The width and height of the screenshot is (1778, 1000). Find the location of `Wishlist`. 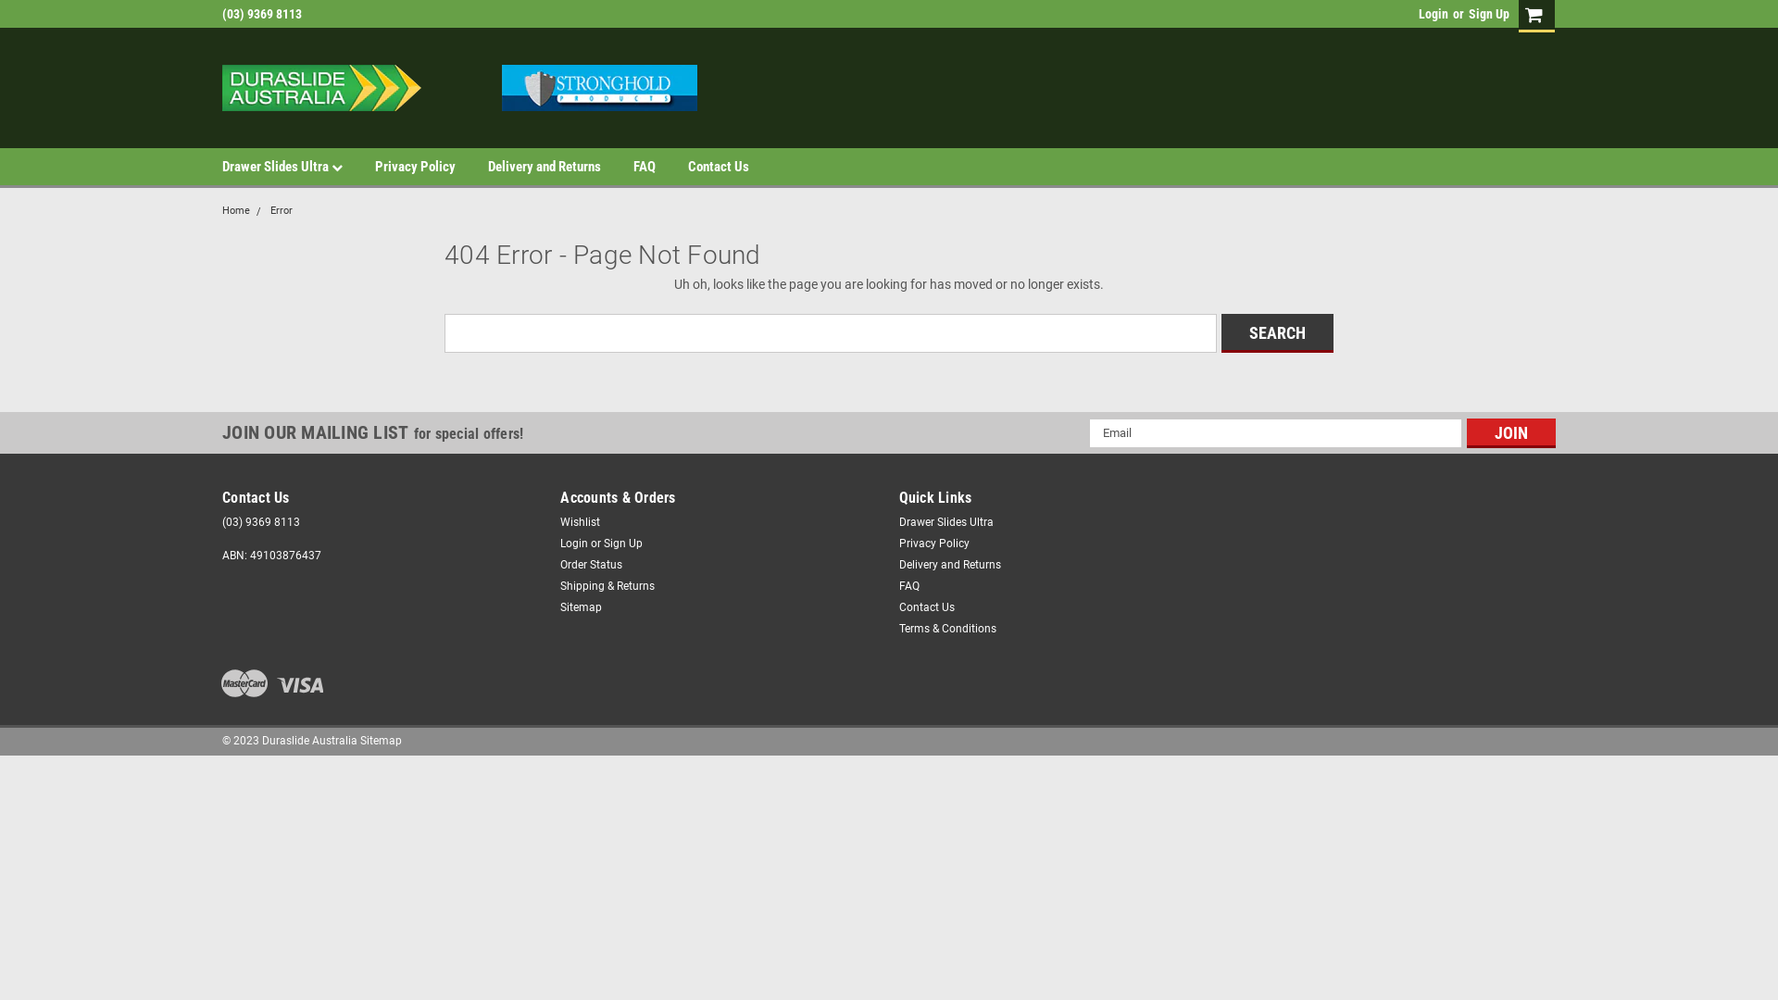

Wishlist is located at coordinates (580, 521).